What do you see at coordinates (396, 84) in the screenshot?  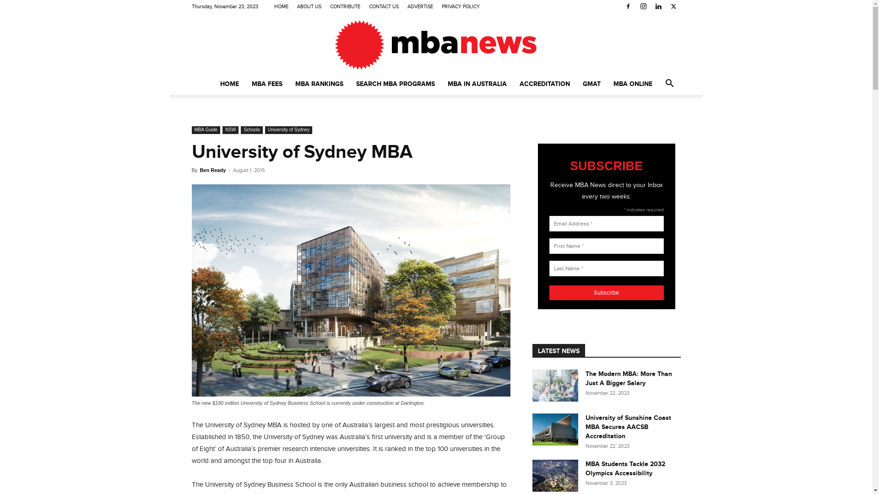 I see `SEARCH MBA PROGRAMS` at bounding box center [396, 84].